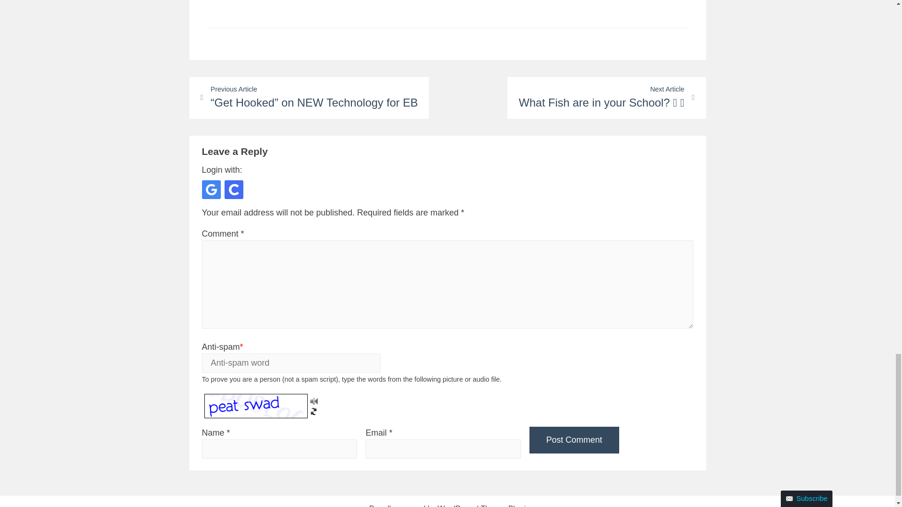  Describe the element at coordinates (574, 440) in the screenshot. I see `Post Comment` at that location.